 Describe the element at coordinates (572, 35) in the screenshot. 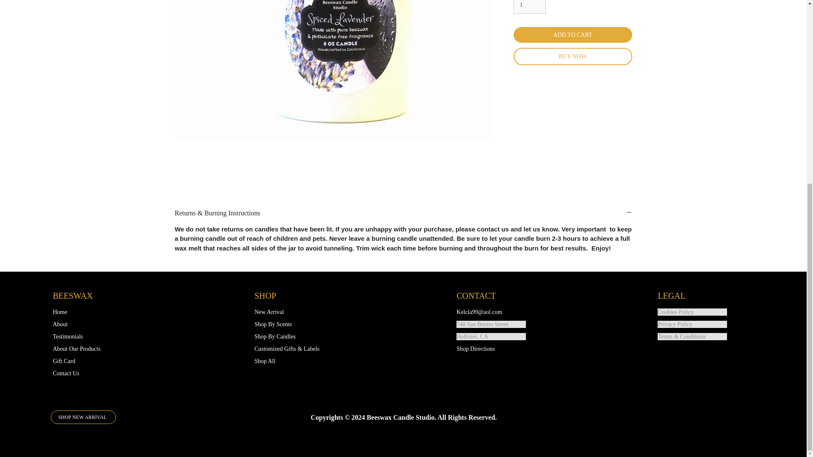

I see `ADD TO CART` at that location.